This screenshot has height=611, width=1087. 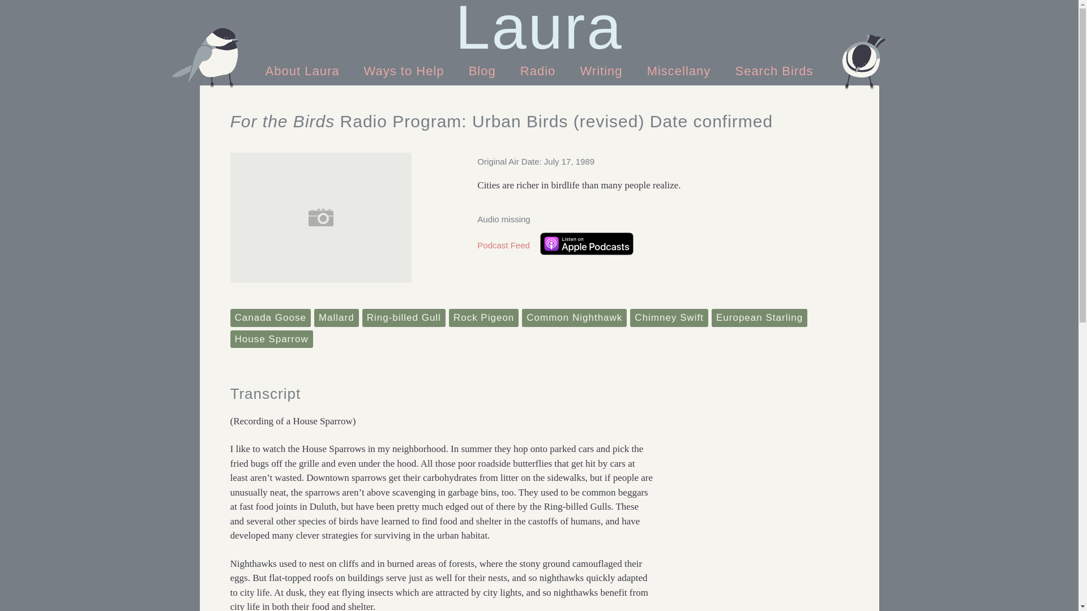 I want to click on Ways to Help, so click(x=406, y=70).